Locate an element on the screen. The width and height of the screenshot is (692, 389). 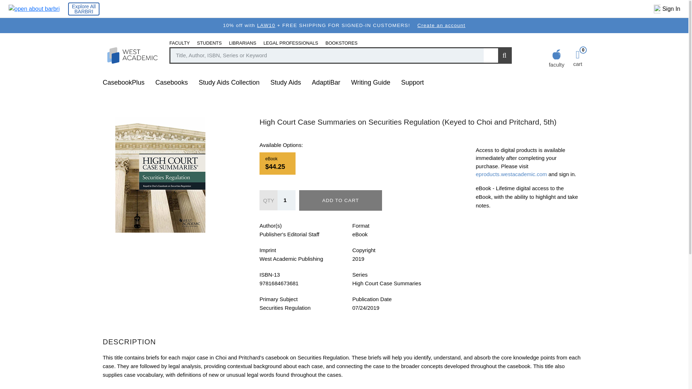
West Academic SCA is located at coordinates (83, 9).